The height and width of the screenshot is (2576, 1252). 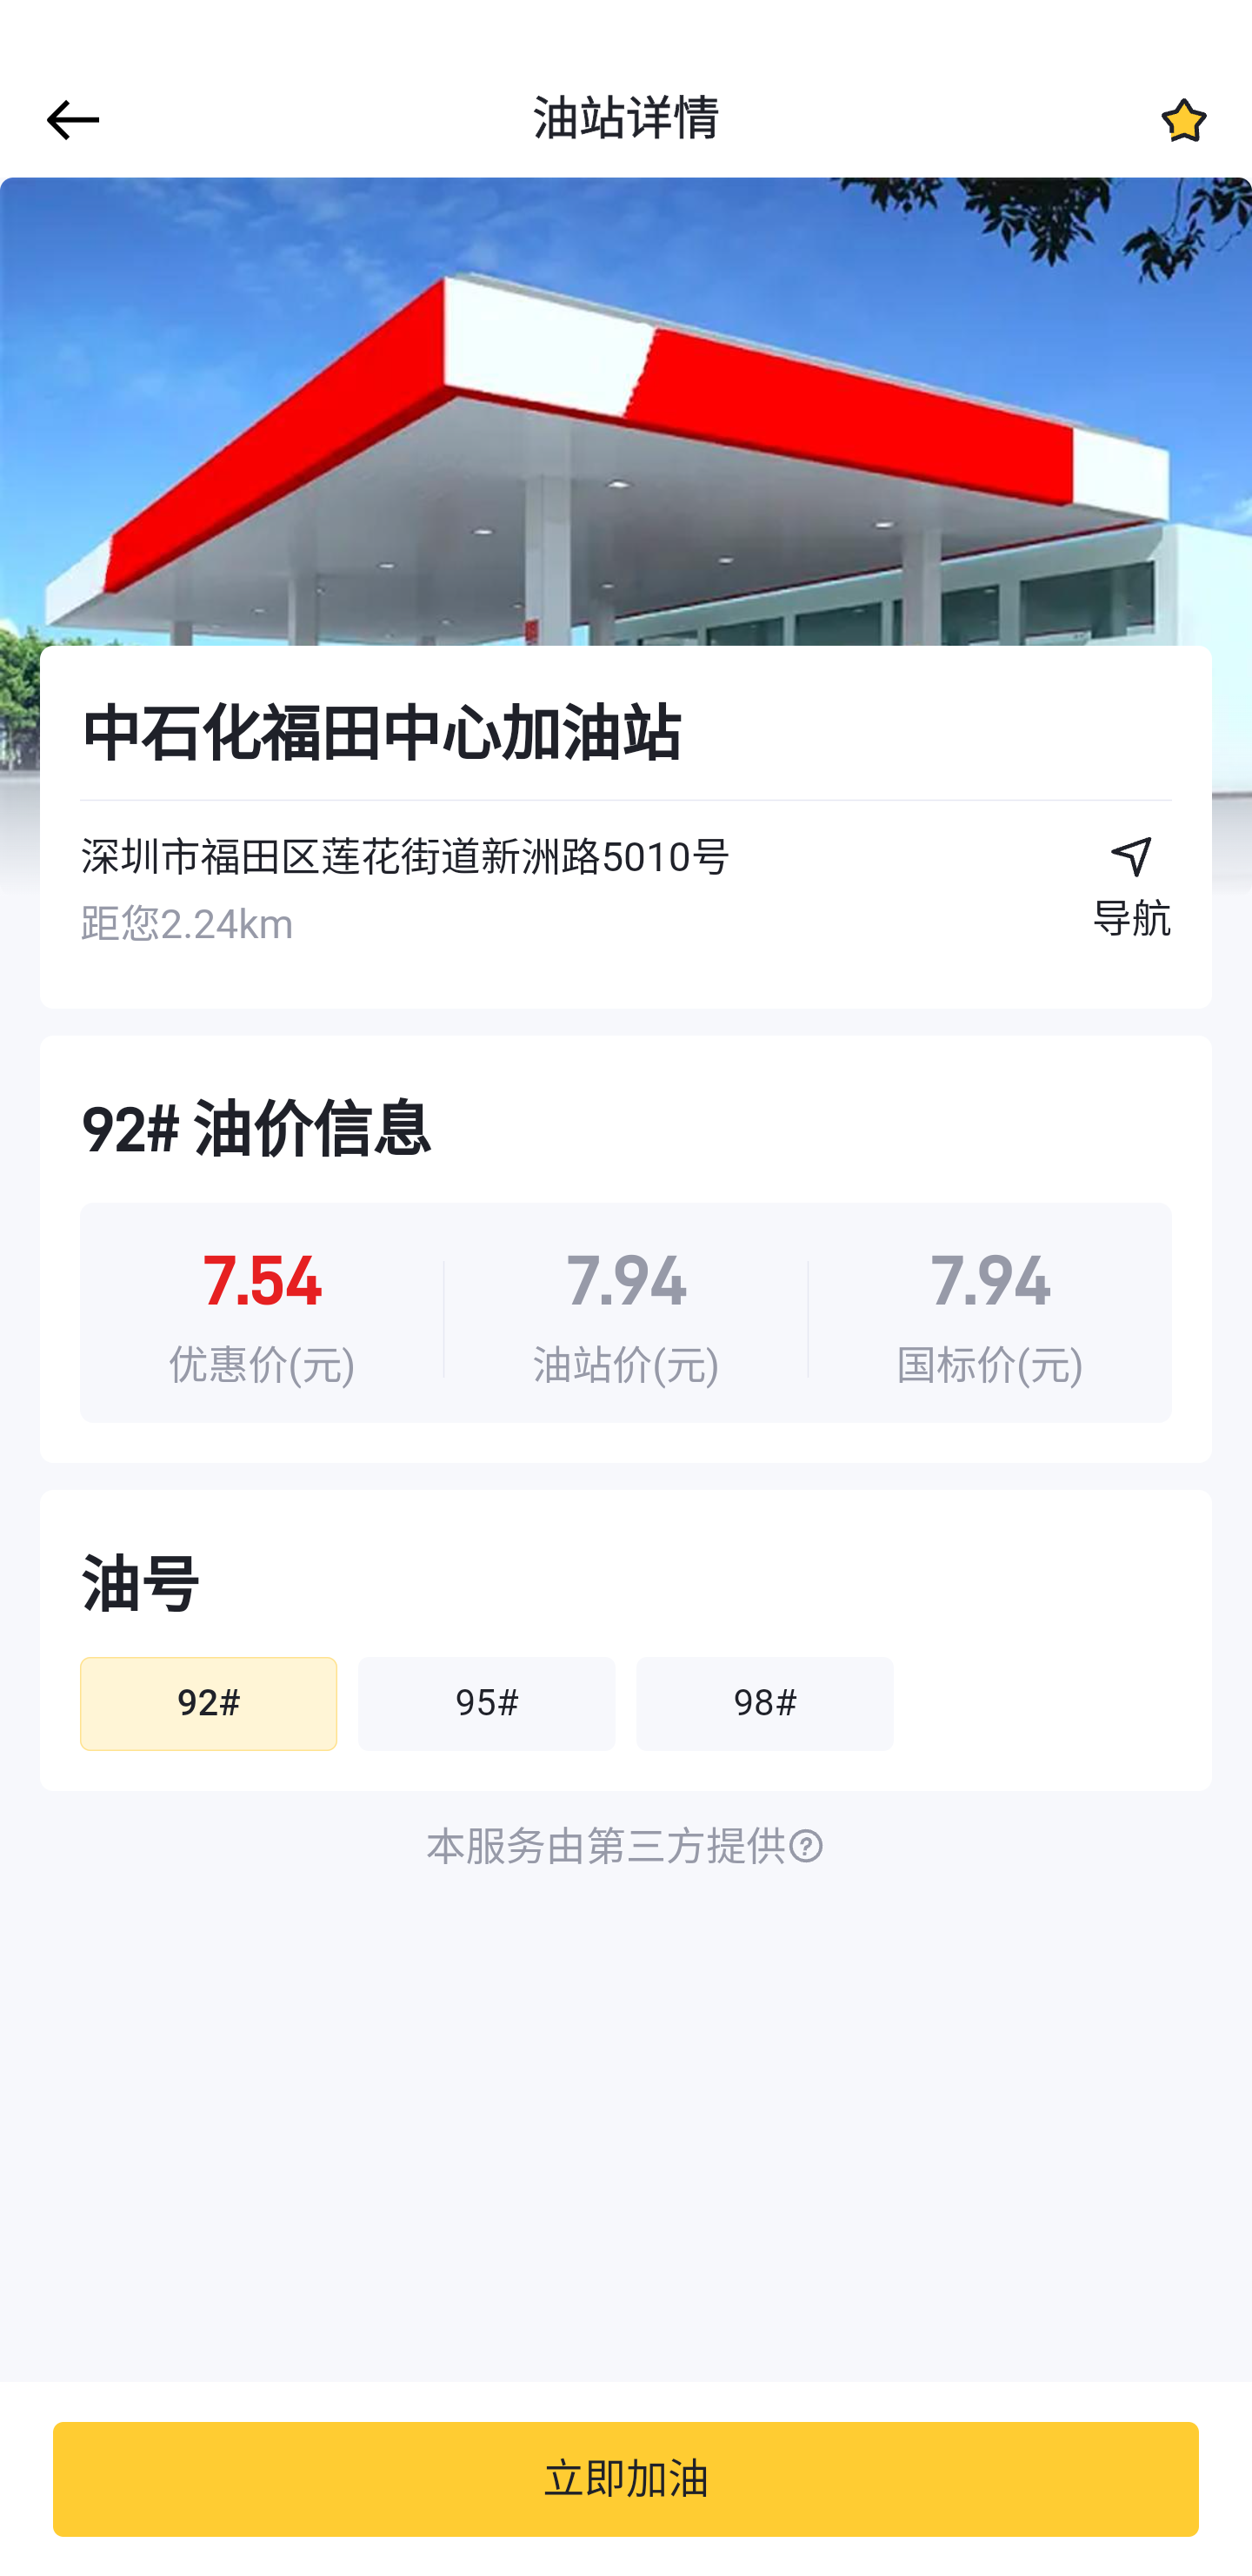 I want to click on 98# , so click(x=765, y=1704).